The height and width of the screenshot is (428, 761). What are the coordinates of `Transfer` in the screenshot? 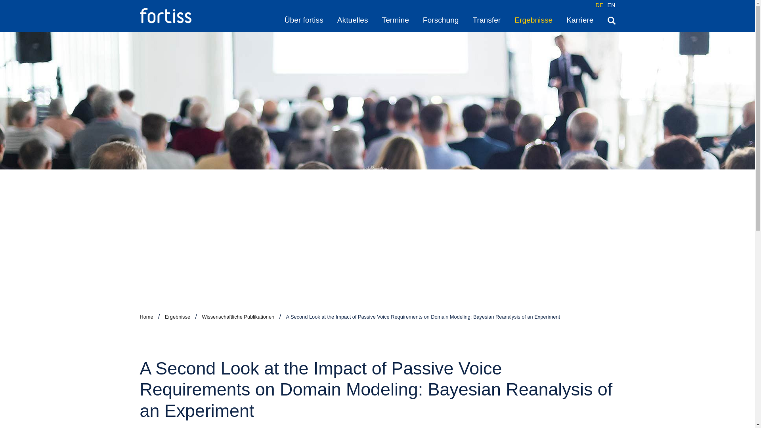 It's located at (487, 20).